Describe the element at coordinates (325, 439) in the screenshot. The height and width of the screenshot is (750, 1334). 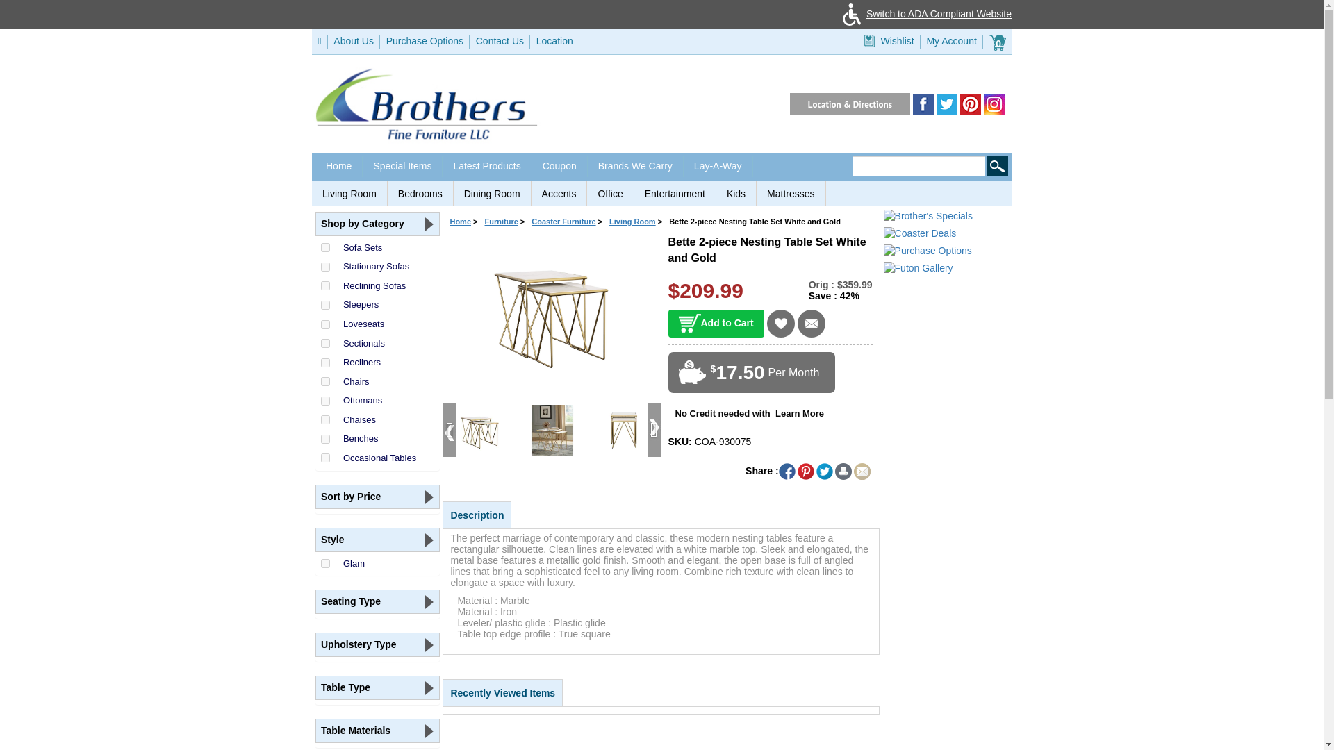
I see `17` at that location.